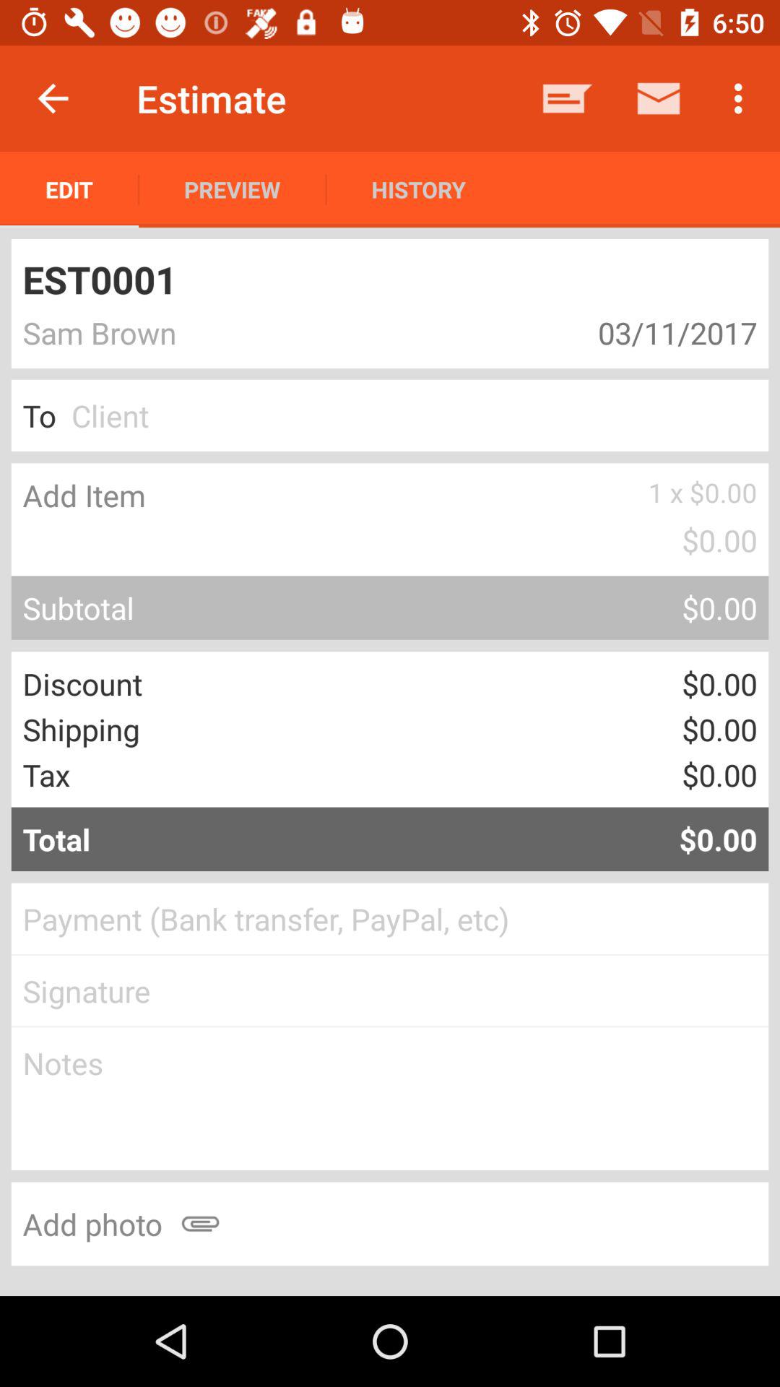 The width and height of the screenshot is (780, 1387). Describe the element at coordinates (390, 1099) in the screenshot. I see `add shipment notes` at that location.